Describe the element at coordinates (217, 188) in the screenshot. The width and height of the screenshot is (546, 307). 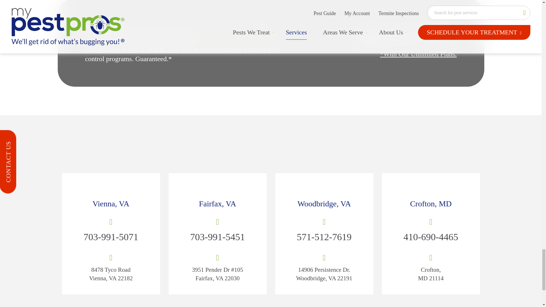
I see `Locations` at that location.